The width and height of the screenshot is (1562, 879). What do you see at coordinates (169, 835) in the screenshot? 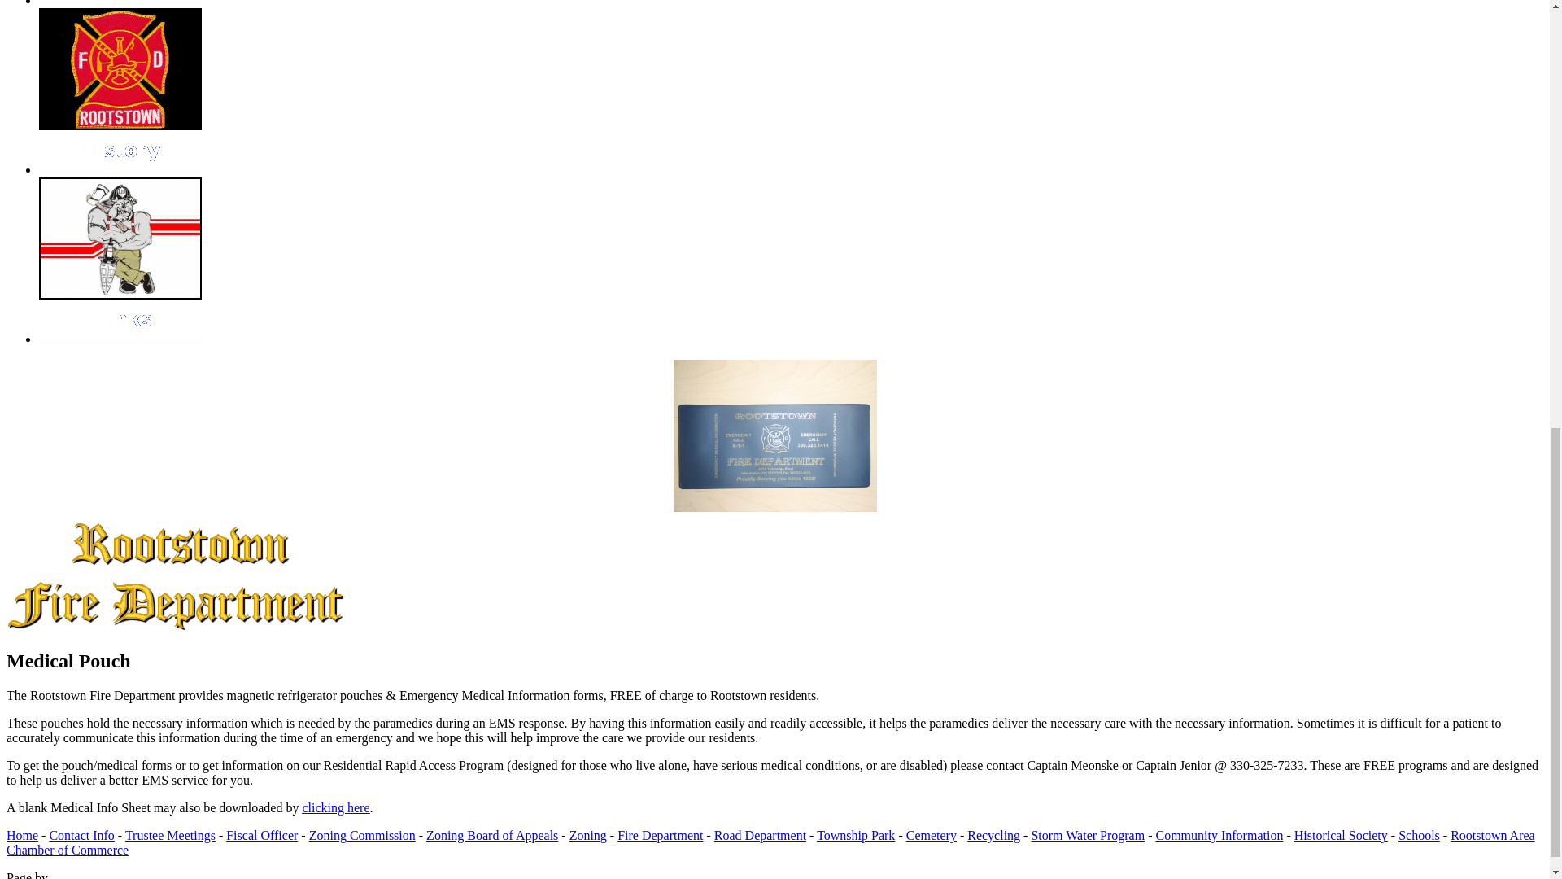
I see `Trustee Meetings` at bounding box center [169, 835].